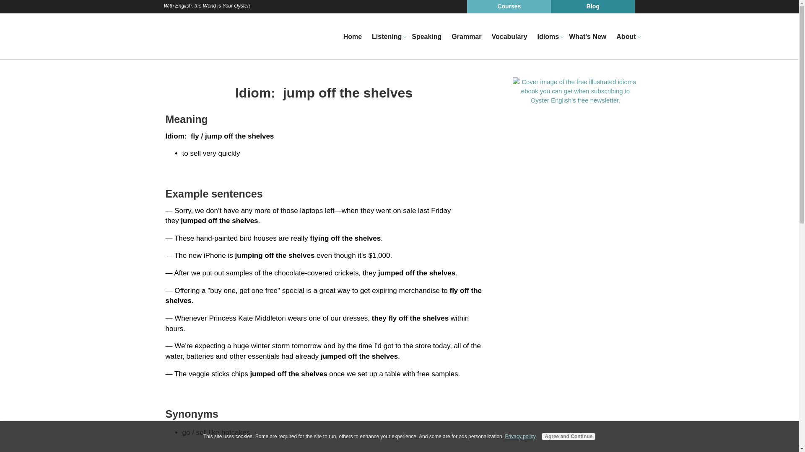 The width and height of the screenshot is (805, 452). What do you see at coordinates (587, 37) in the screenshot?
I see `What's New` at bounding box center [587, 37].